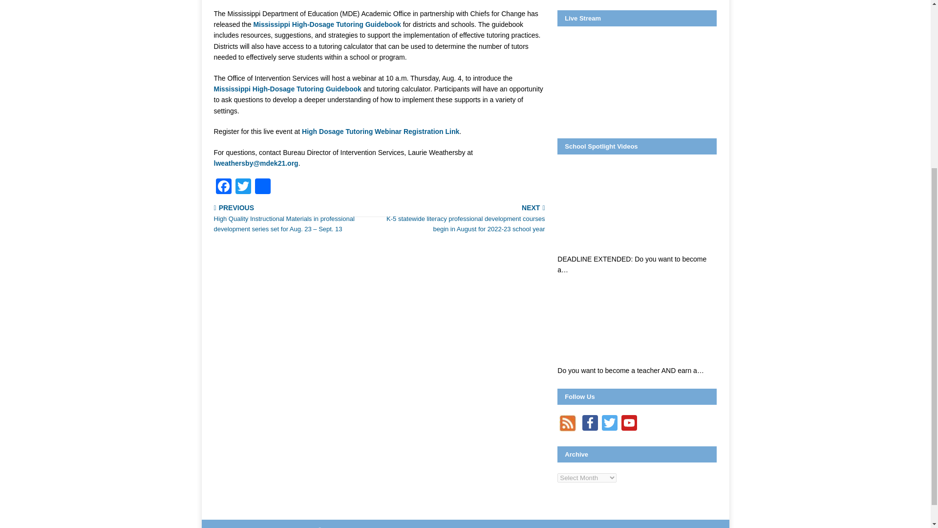 The width and height of the screenshot is (938, 528). Describe the element at coordinates (590, 423) in the screenshot. I see `Facebook` at that location.